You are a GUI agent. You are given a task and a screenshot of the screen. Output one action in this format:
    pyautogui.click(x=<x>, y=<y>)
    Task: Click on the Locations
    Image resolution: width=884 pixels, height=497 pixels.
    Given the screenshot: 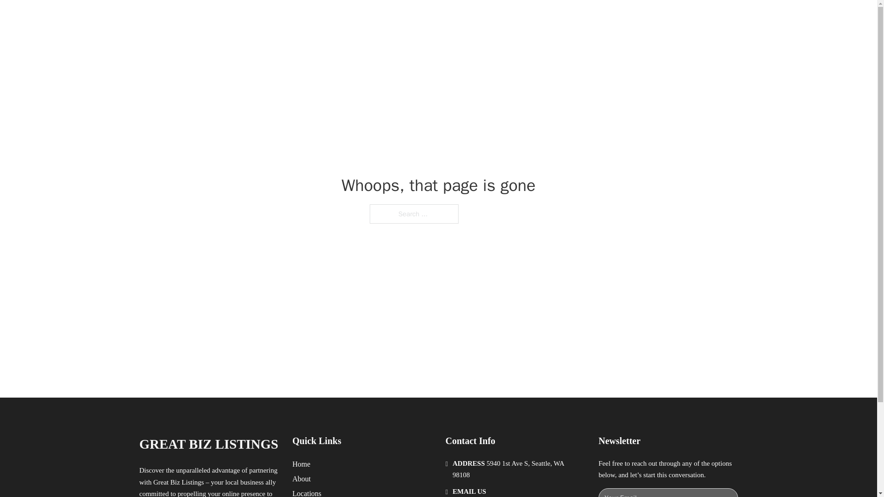 What is the action you would take?
    pyautogui.click(x=307, y=492)
    